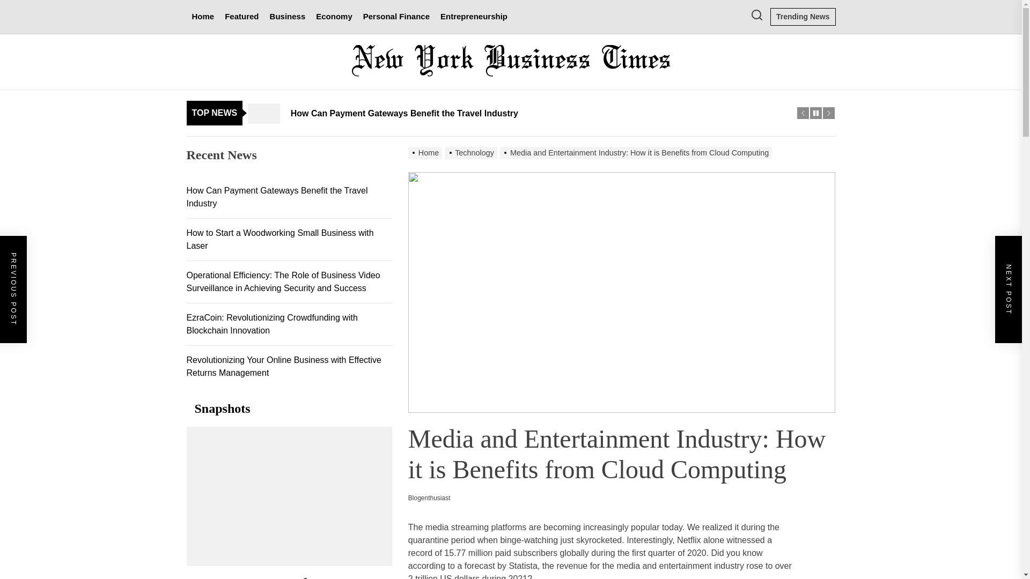  What do you see at coordinates (474, 17) in the screenshot?
I see `Entrepreneurship` at bounding box center [474, 17].